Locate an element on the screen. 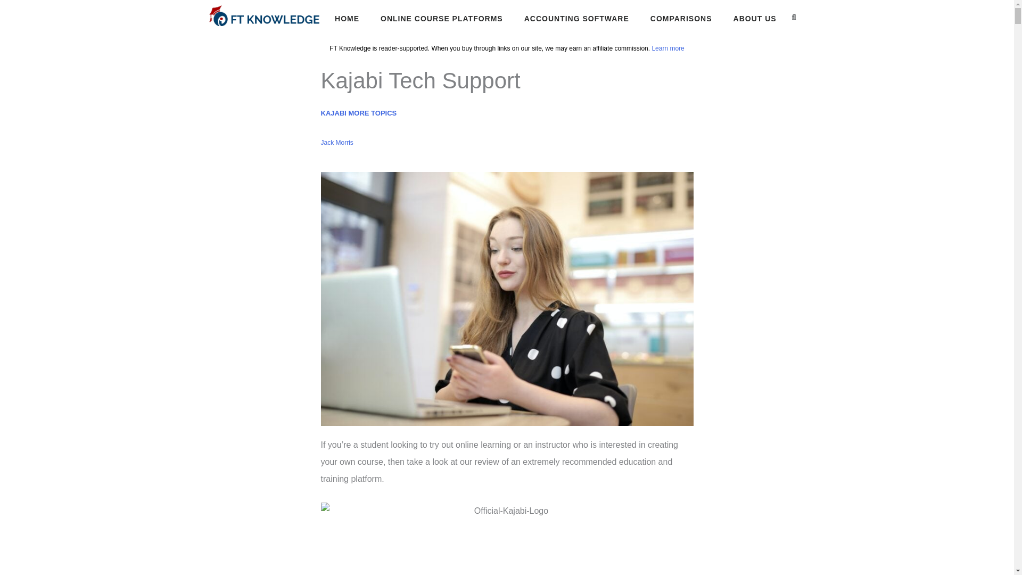 The width and height of the screenshot is (1022, 575). HOME is located at coordinates (347, 19).